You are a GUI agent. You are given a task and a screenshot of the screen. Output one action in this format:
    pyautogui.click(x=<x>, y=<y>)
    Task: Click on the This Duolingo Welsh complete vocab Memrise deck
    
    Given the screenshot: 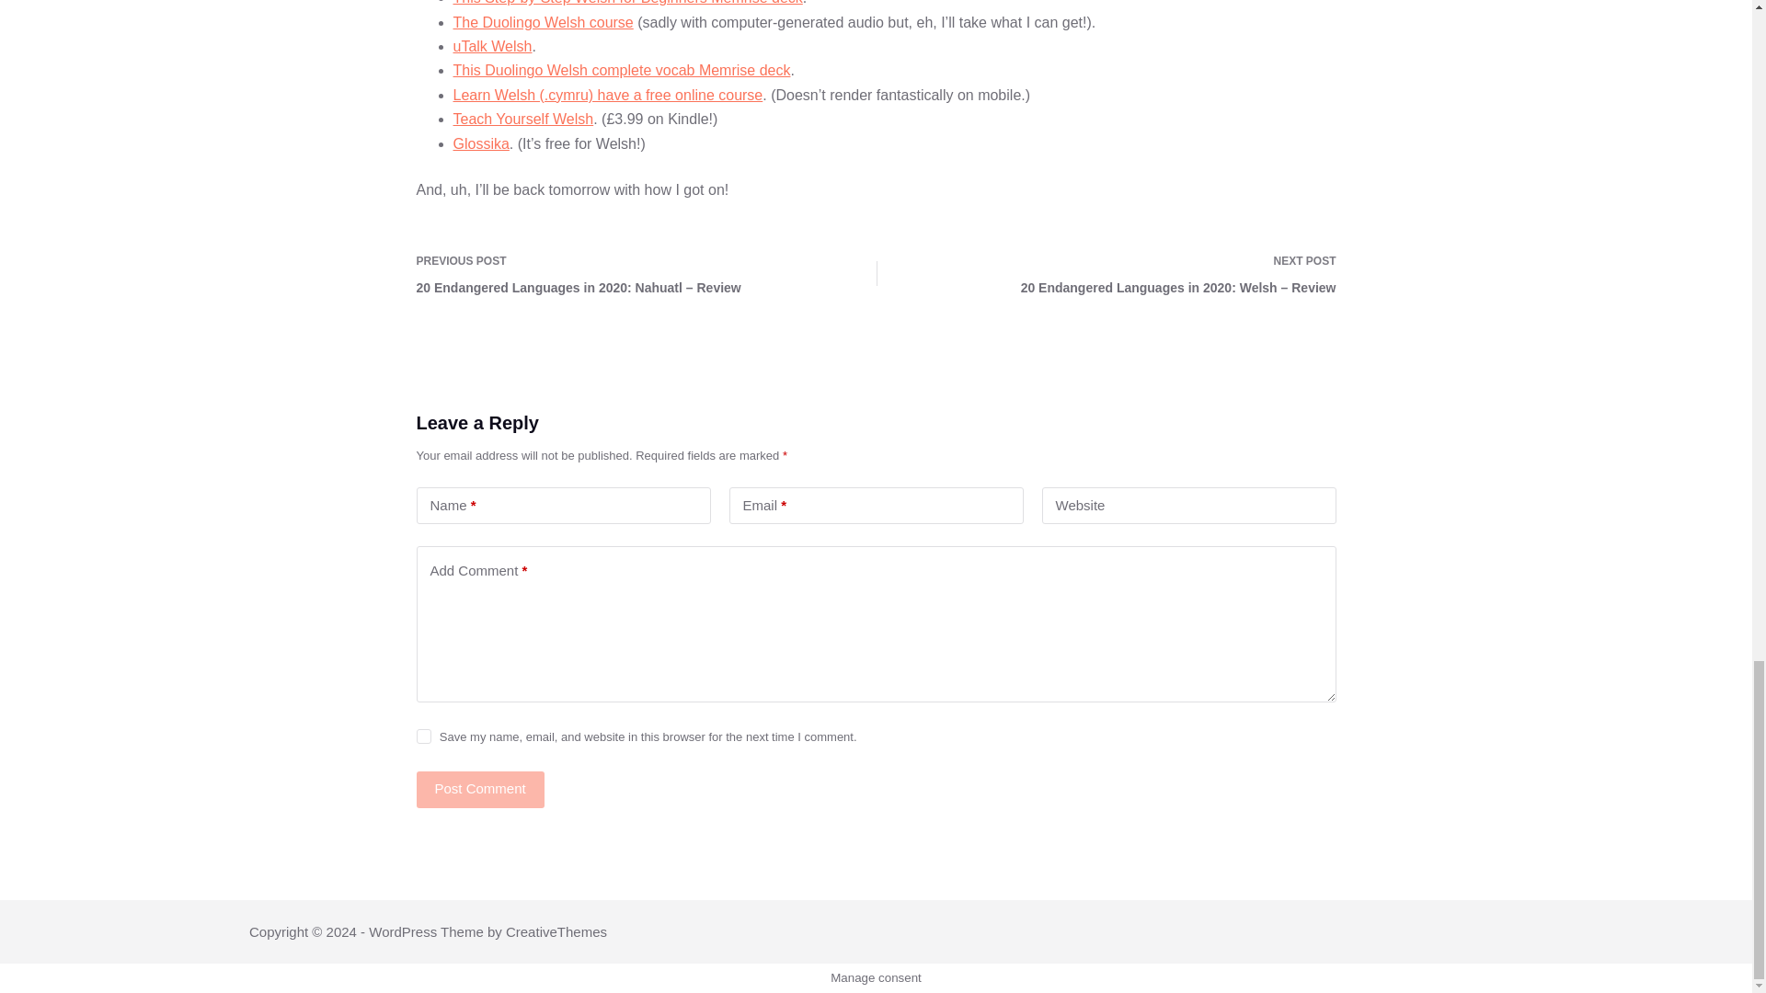 What is the action you would take?
    pyautogui.click(x=620, y=70)
    